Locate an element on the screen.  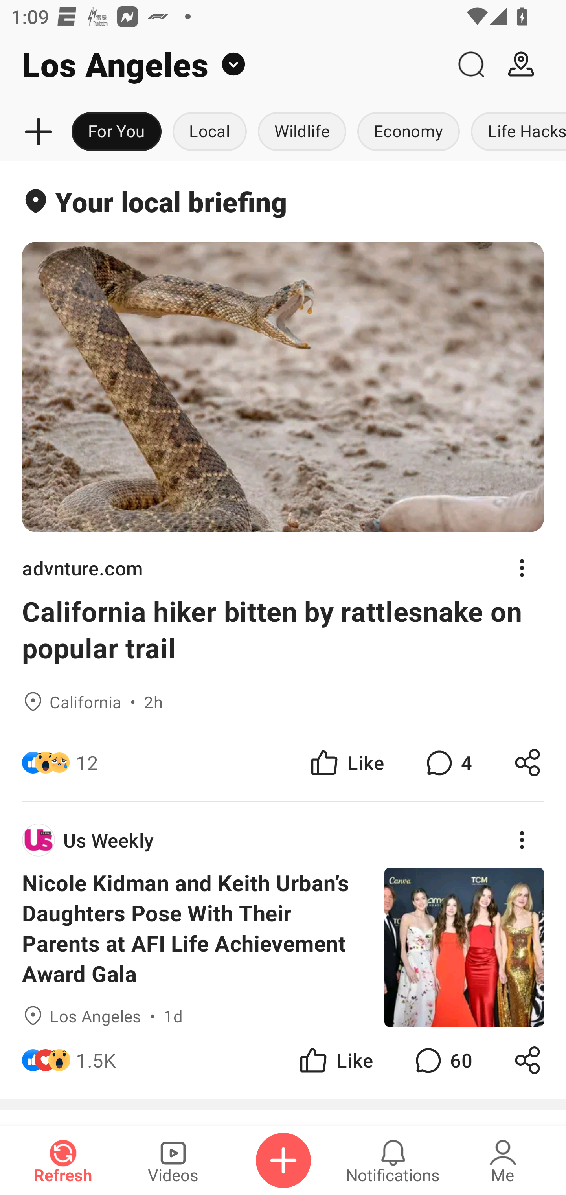
Local is located at coordinates (209, 132).